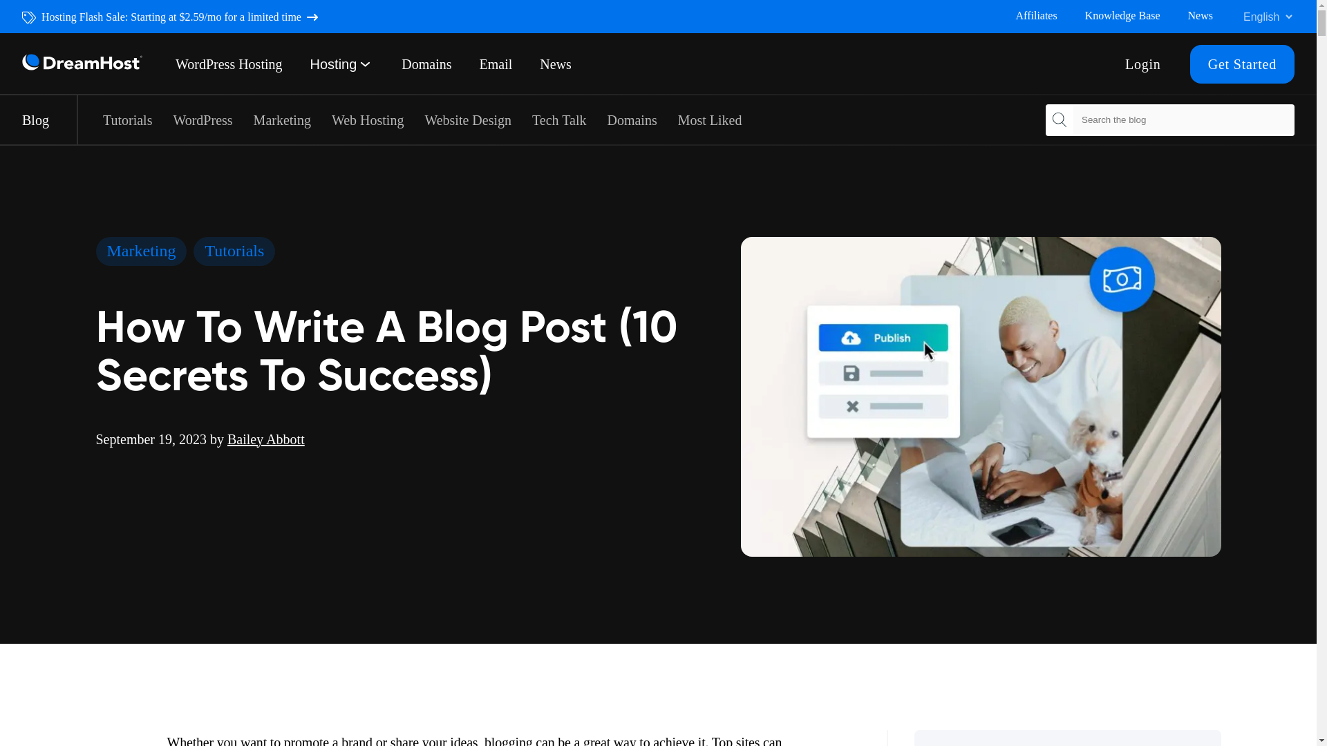 The image size is (1327, 746). I want to click on Hosting, so click(333, 64).